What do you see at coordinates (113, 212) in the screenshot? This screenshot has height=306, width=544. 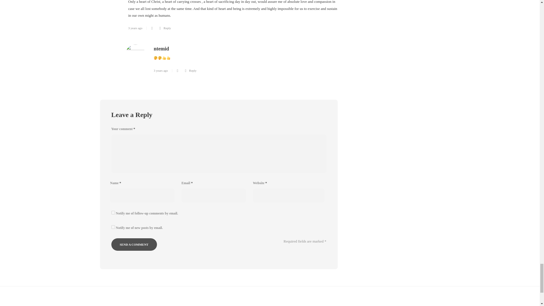 I see `subscribe` at bounding box center [113, 212].